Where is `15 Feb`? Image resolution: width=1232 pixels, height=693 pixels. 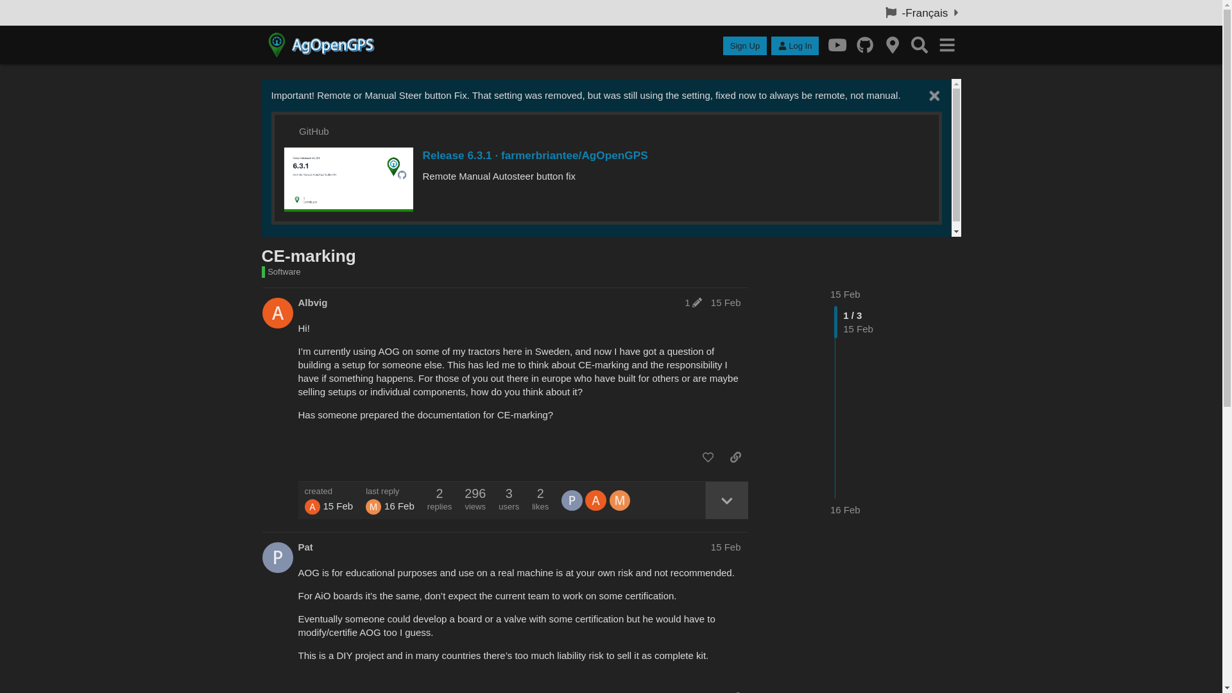 15 Feb is located at coordinates (845, 294).